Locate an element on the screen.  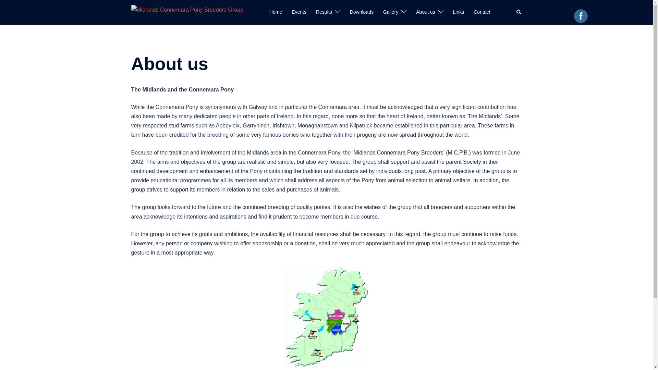
Home is located at coordinates (276, 12).